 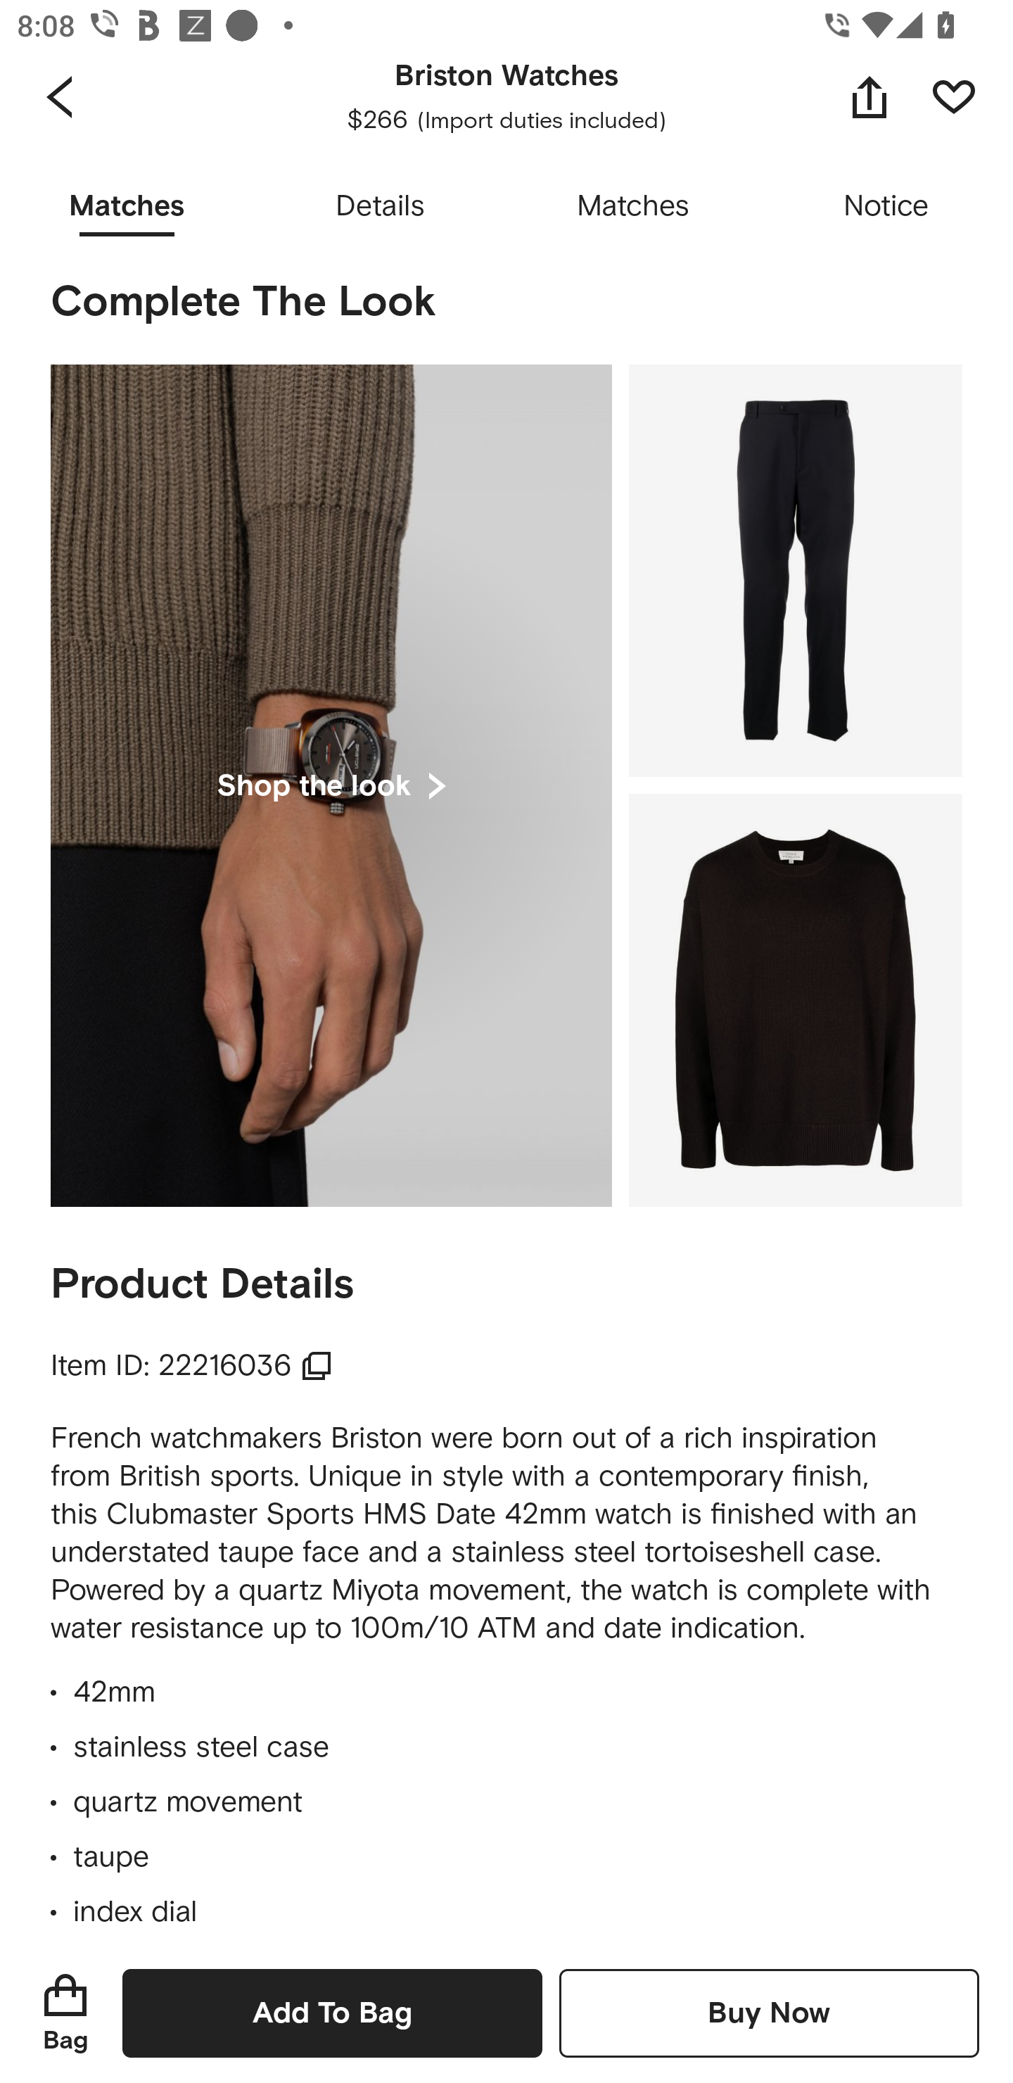 What do you see at coordinates (886, 207) in the screenshot?
I see `Notice` at bounding box center [886, 207].